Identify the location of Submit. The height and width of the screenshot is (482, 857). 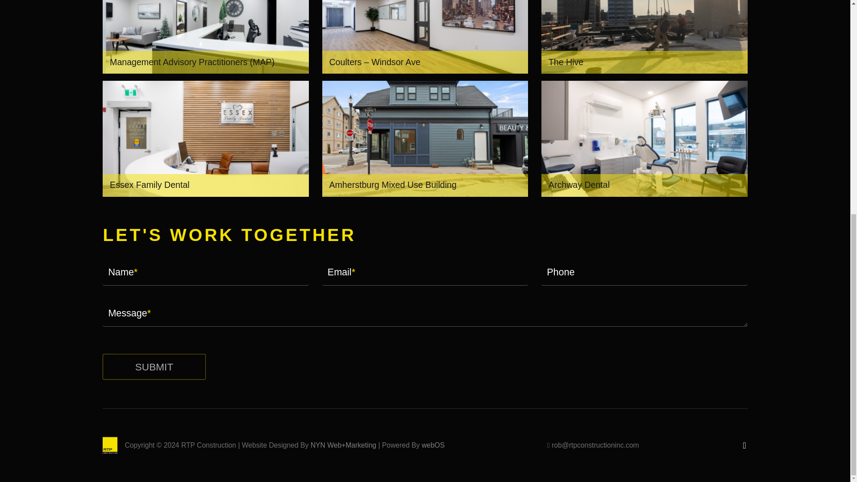
(170, 370).